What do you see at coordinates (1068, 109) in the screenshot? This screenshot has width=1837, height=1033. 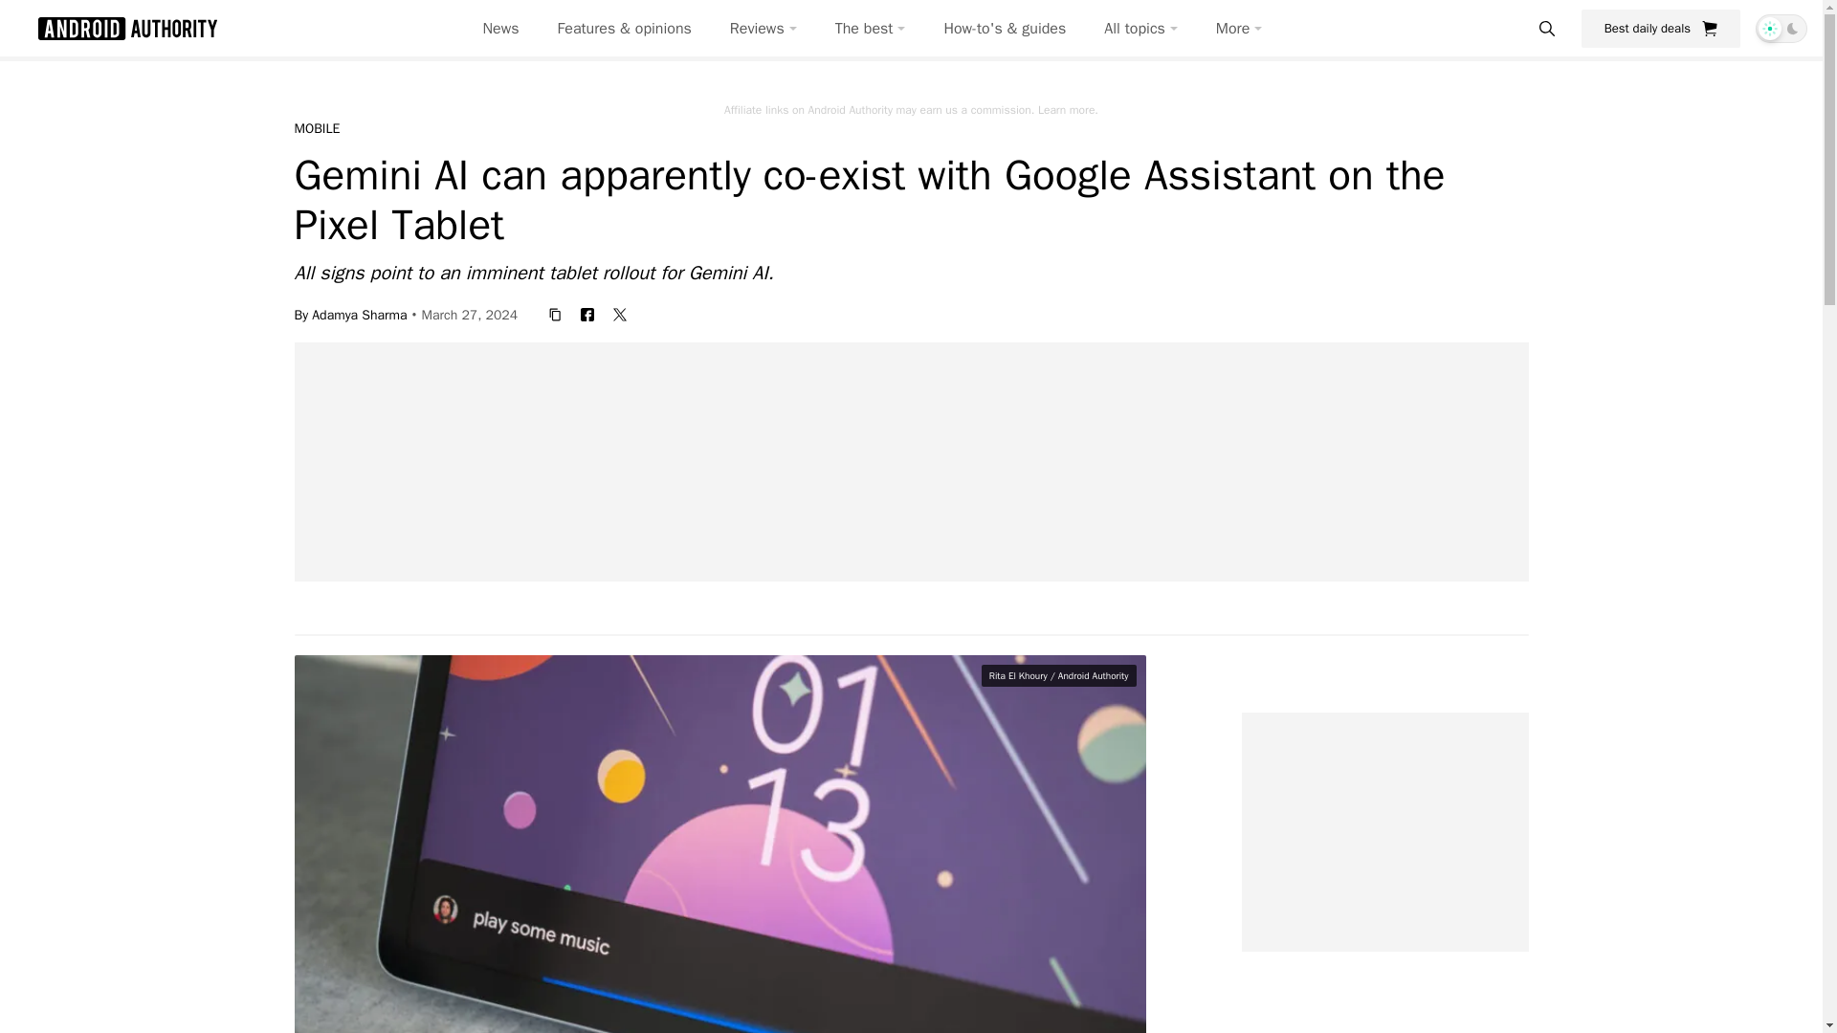 I see `Learn more.` at bounding box center [1068, 109].